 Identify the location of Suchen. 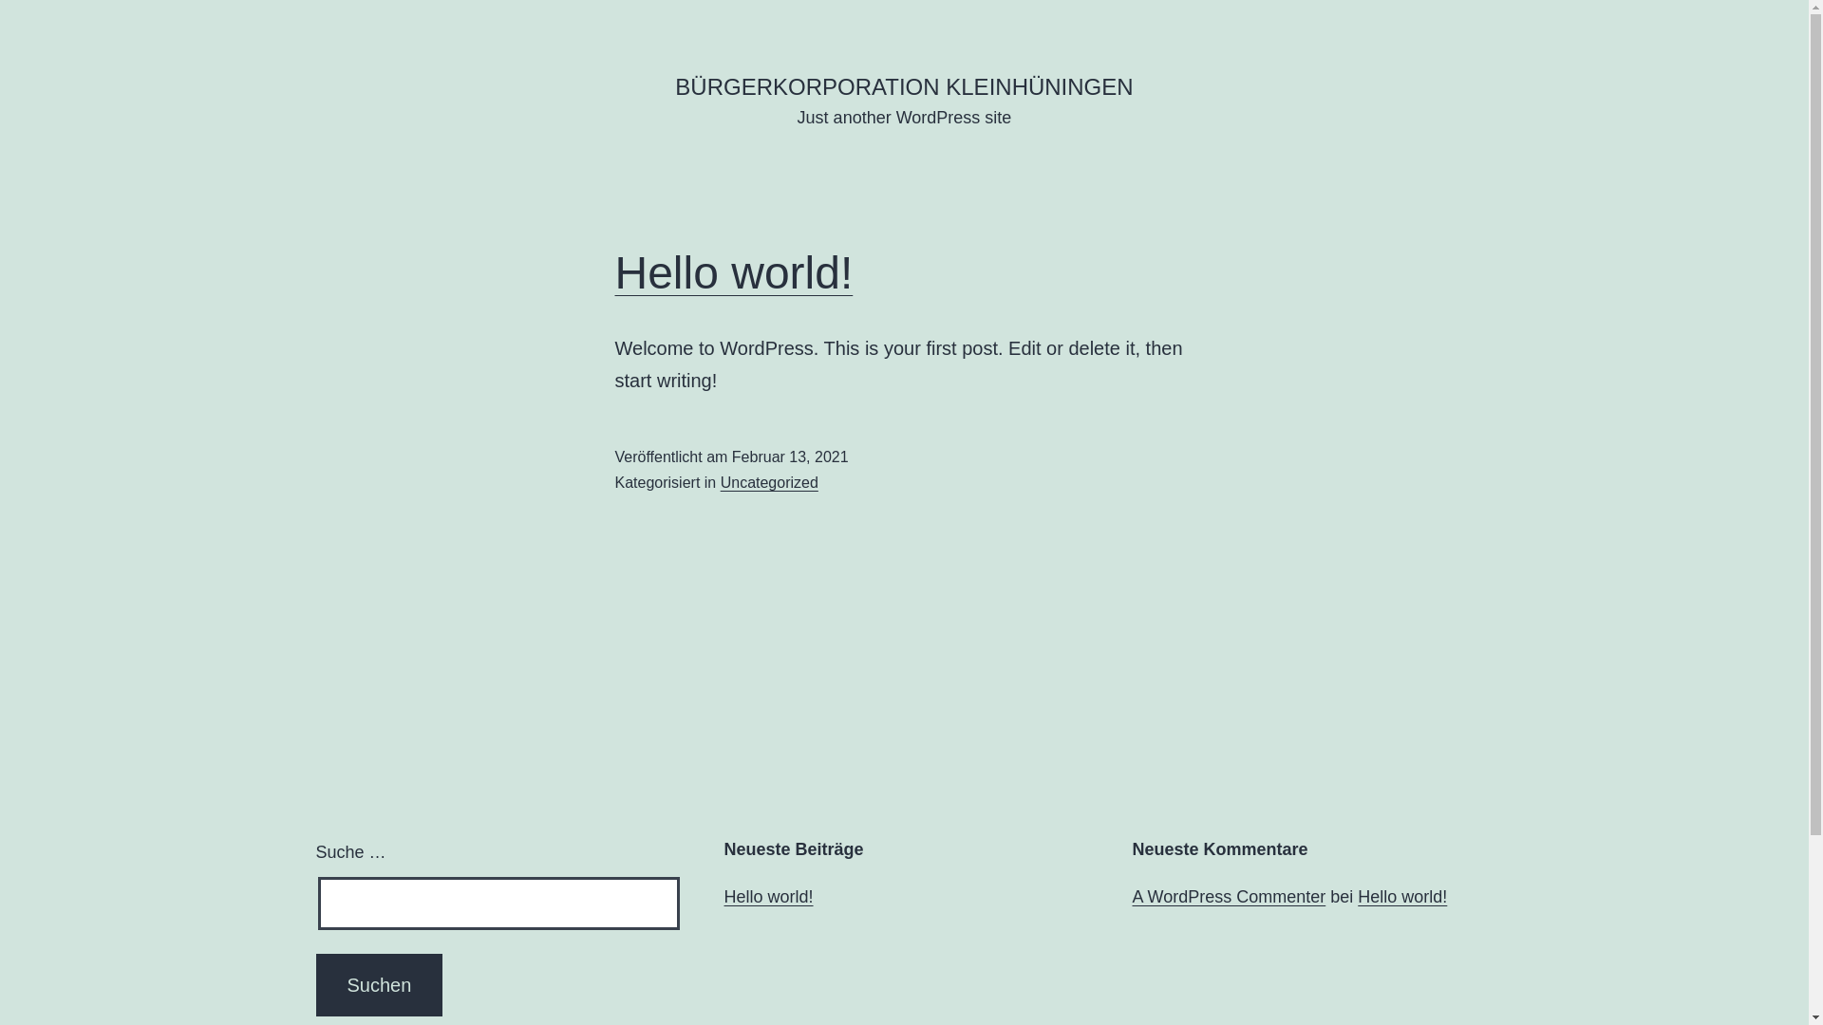
(379, 985).